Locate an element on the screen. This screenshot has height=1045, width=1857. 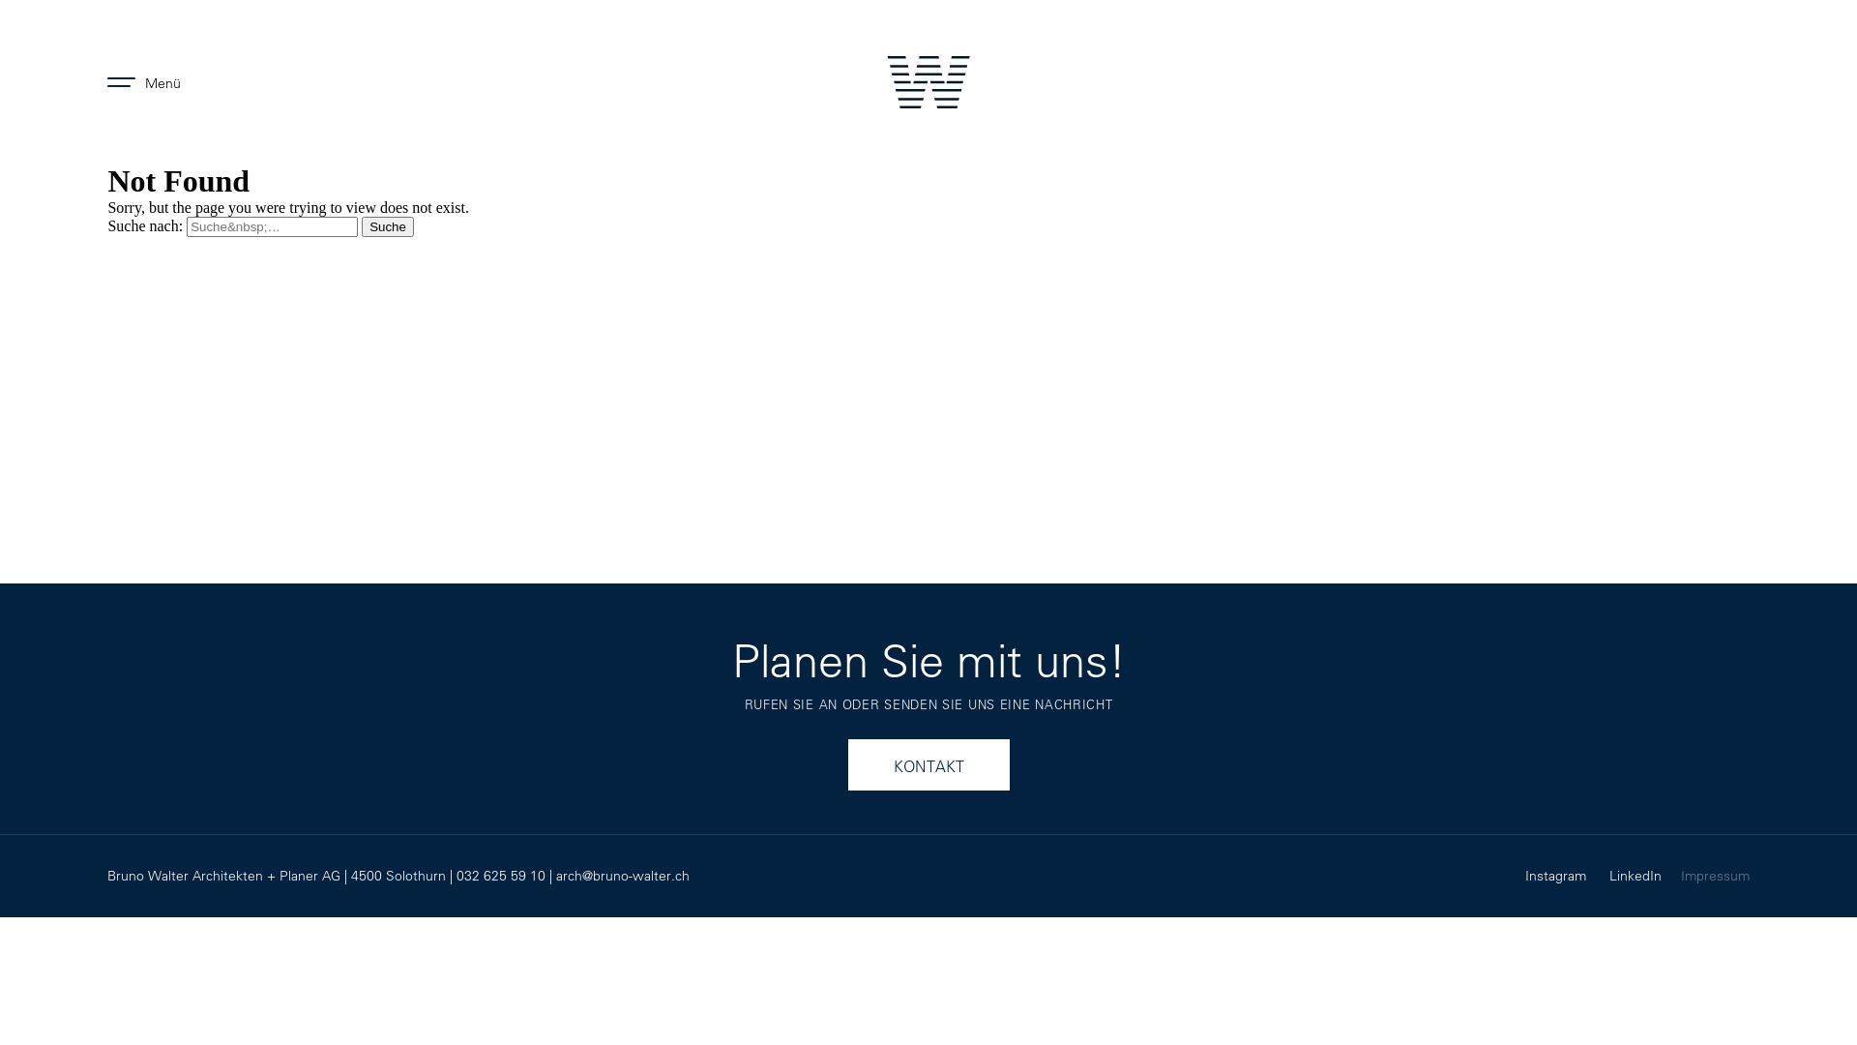
Impressum is located at coordinates (1716, 877).